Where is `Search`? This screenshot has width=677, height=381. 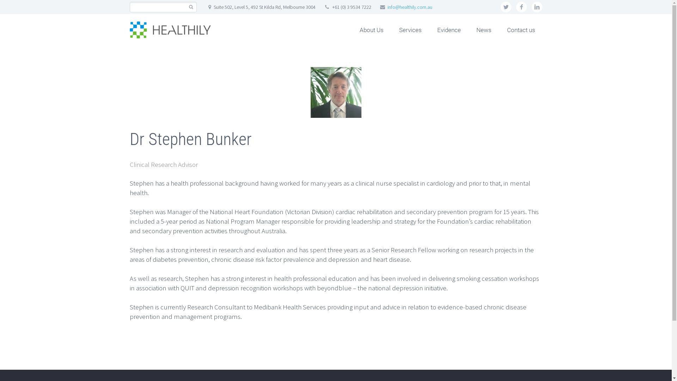
Search is located at coordinates (191, 7).